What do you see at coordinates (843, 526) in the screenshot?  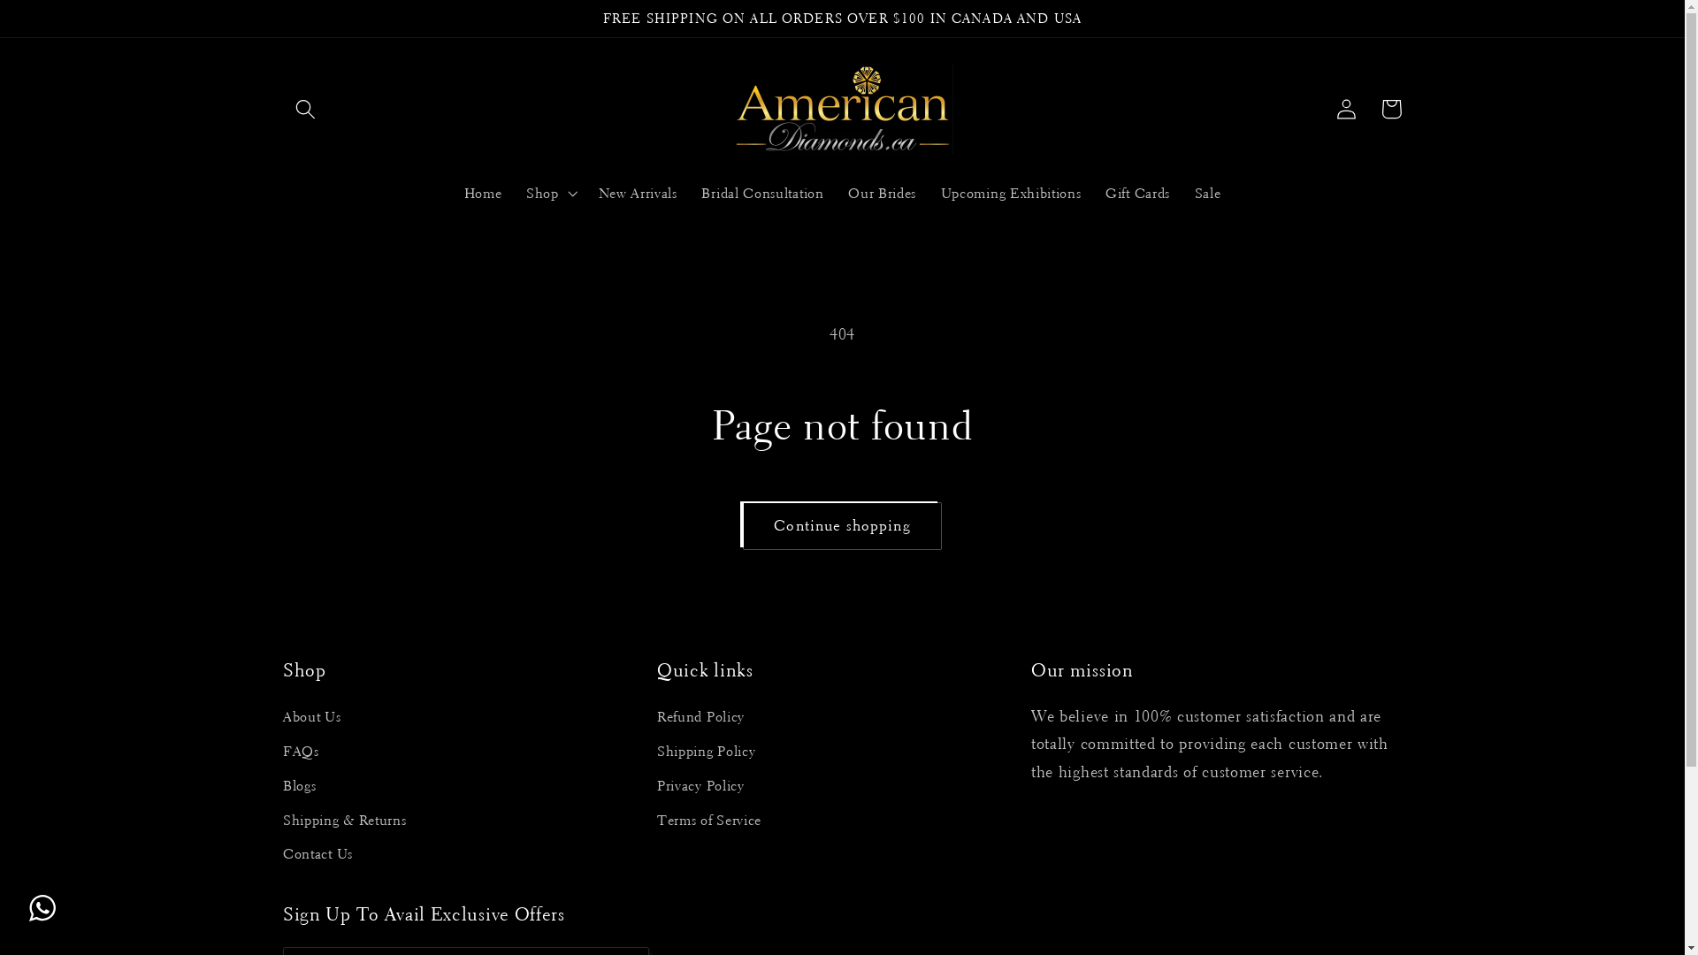 I see `Continue shopping` at bounding box center [843, 526].